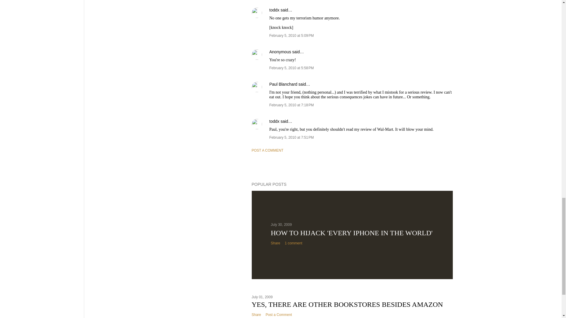  What do you see at coordinates (274, 121) in the screenshot?
I see `toddx` at bounding box center [274, 121].